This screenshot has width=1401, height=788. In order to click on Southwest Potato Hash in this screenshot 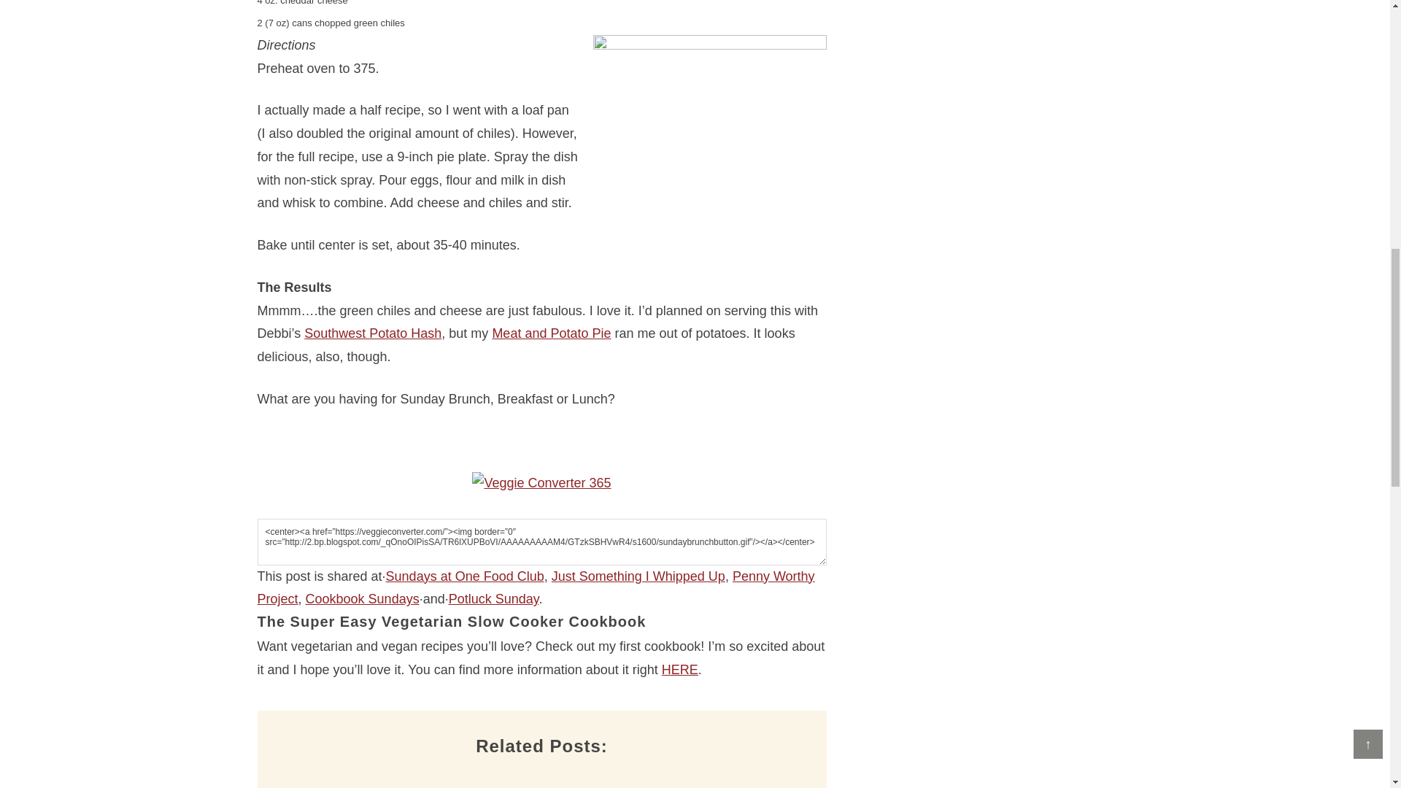, I will do `click(372, 333)`.